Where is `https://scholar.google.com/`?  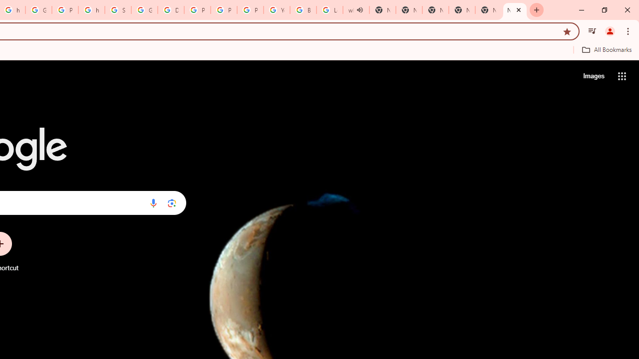
https://scholar.google.com/ is located at coordinates (91, 10).